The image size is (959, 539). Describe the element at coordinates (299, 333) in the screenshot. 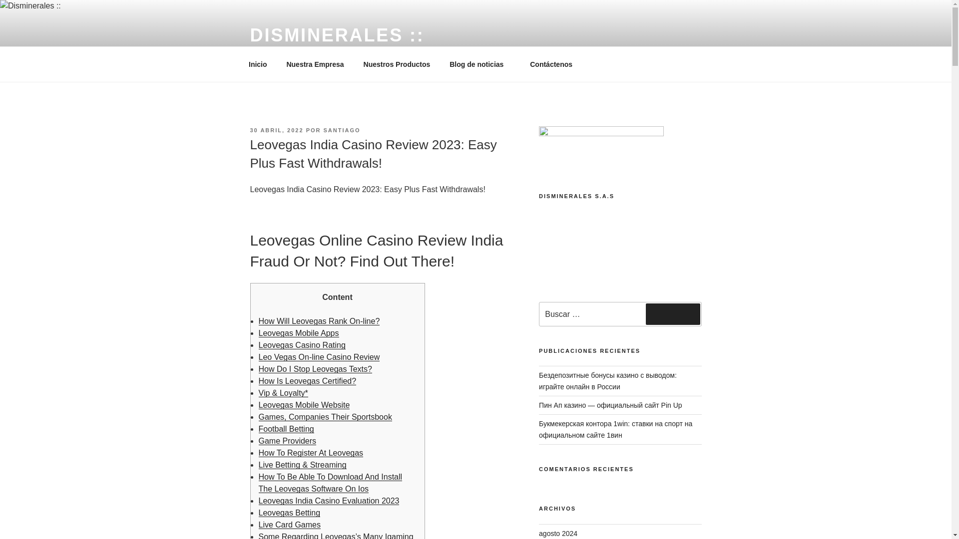

I see `Leovegas Mobile Apps` at that location.